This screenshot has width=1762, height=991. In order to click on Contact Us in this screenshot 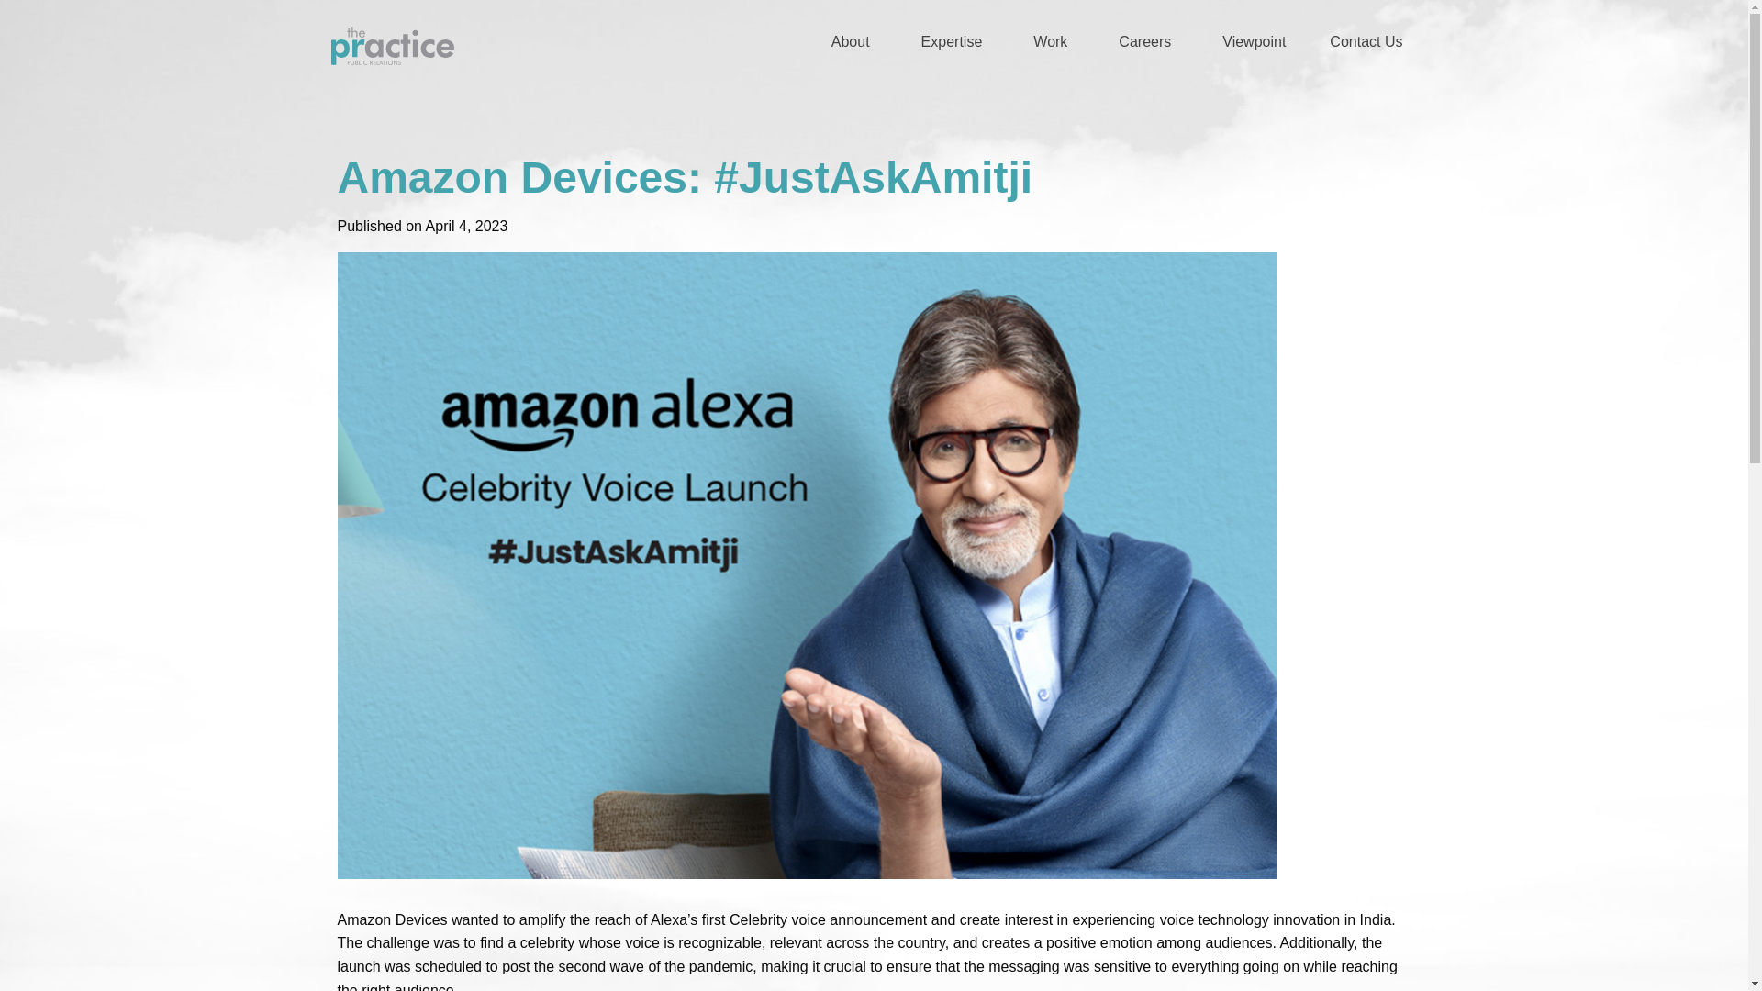, I will do `click(1366, 46)`.